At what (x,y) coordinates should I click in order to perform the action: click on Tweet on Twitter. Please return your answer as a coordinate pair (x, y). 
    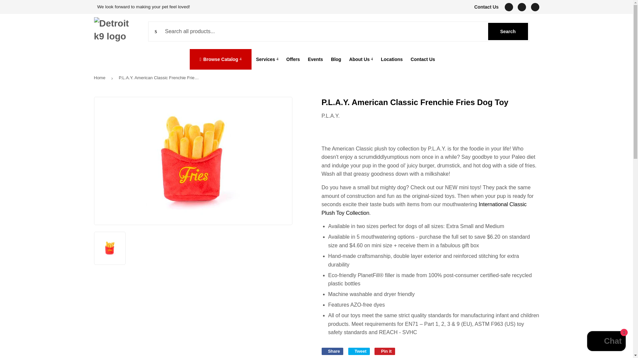
    Looking at the image, I should click on (359, 351).